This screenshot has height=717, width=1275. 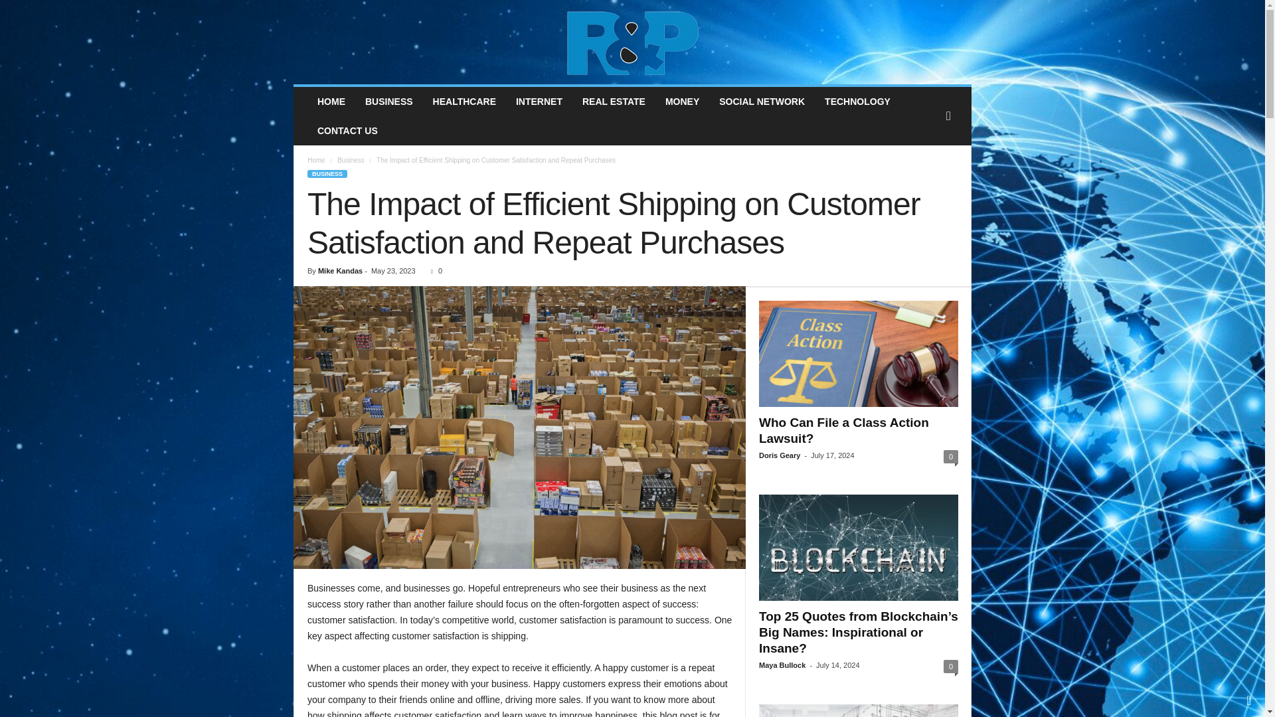 What do you see at coordinates (539, 101) in the screenshot?
I see `INTERNET` at bounding box center [539, 101].